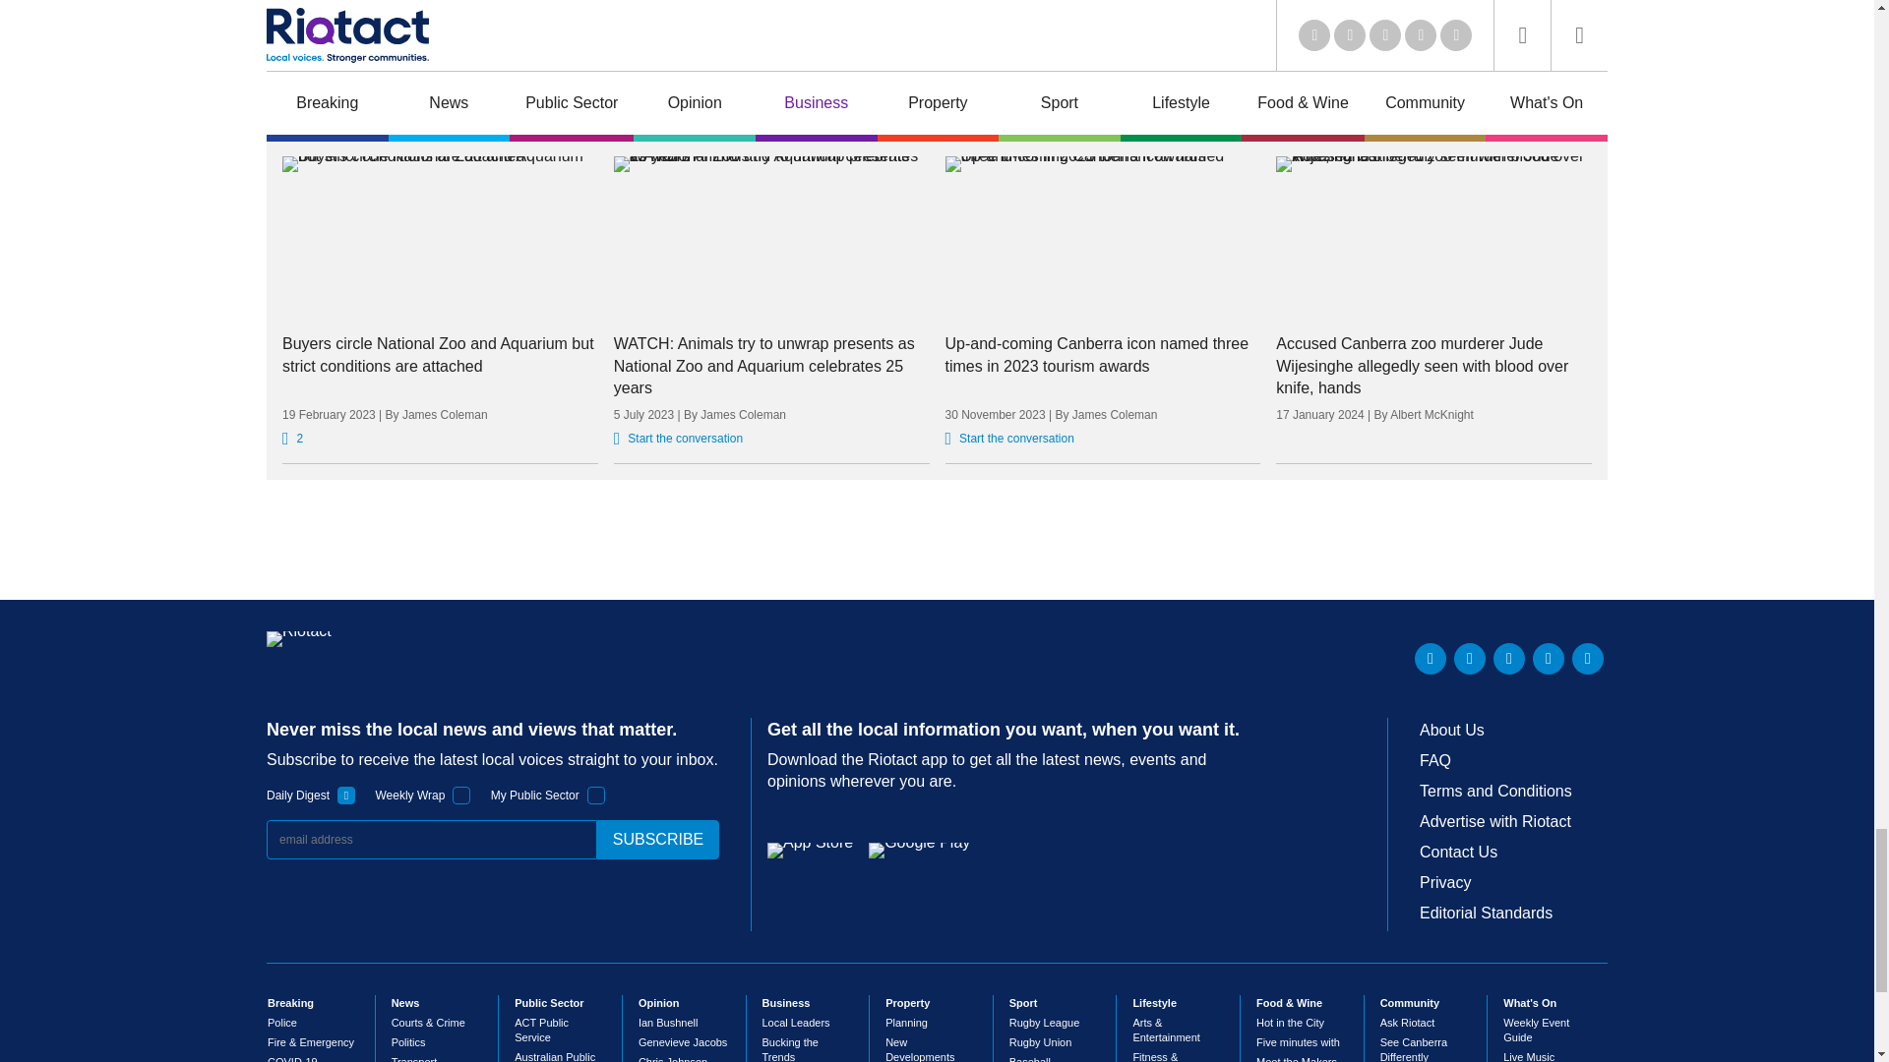 The image size is (1889, 1062). I want to click on 1, so click(346, 795).